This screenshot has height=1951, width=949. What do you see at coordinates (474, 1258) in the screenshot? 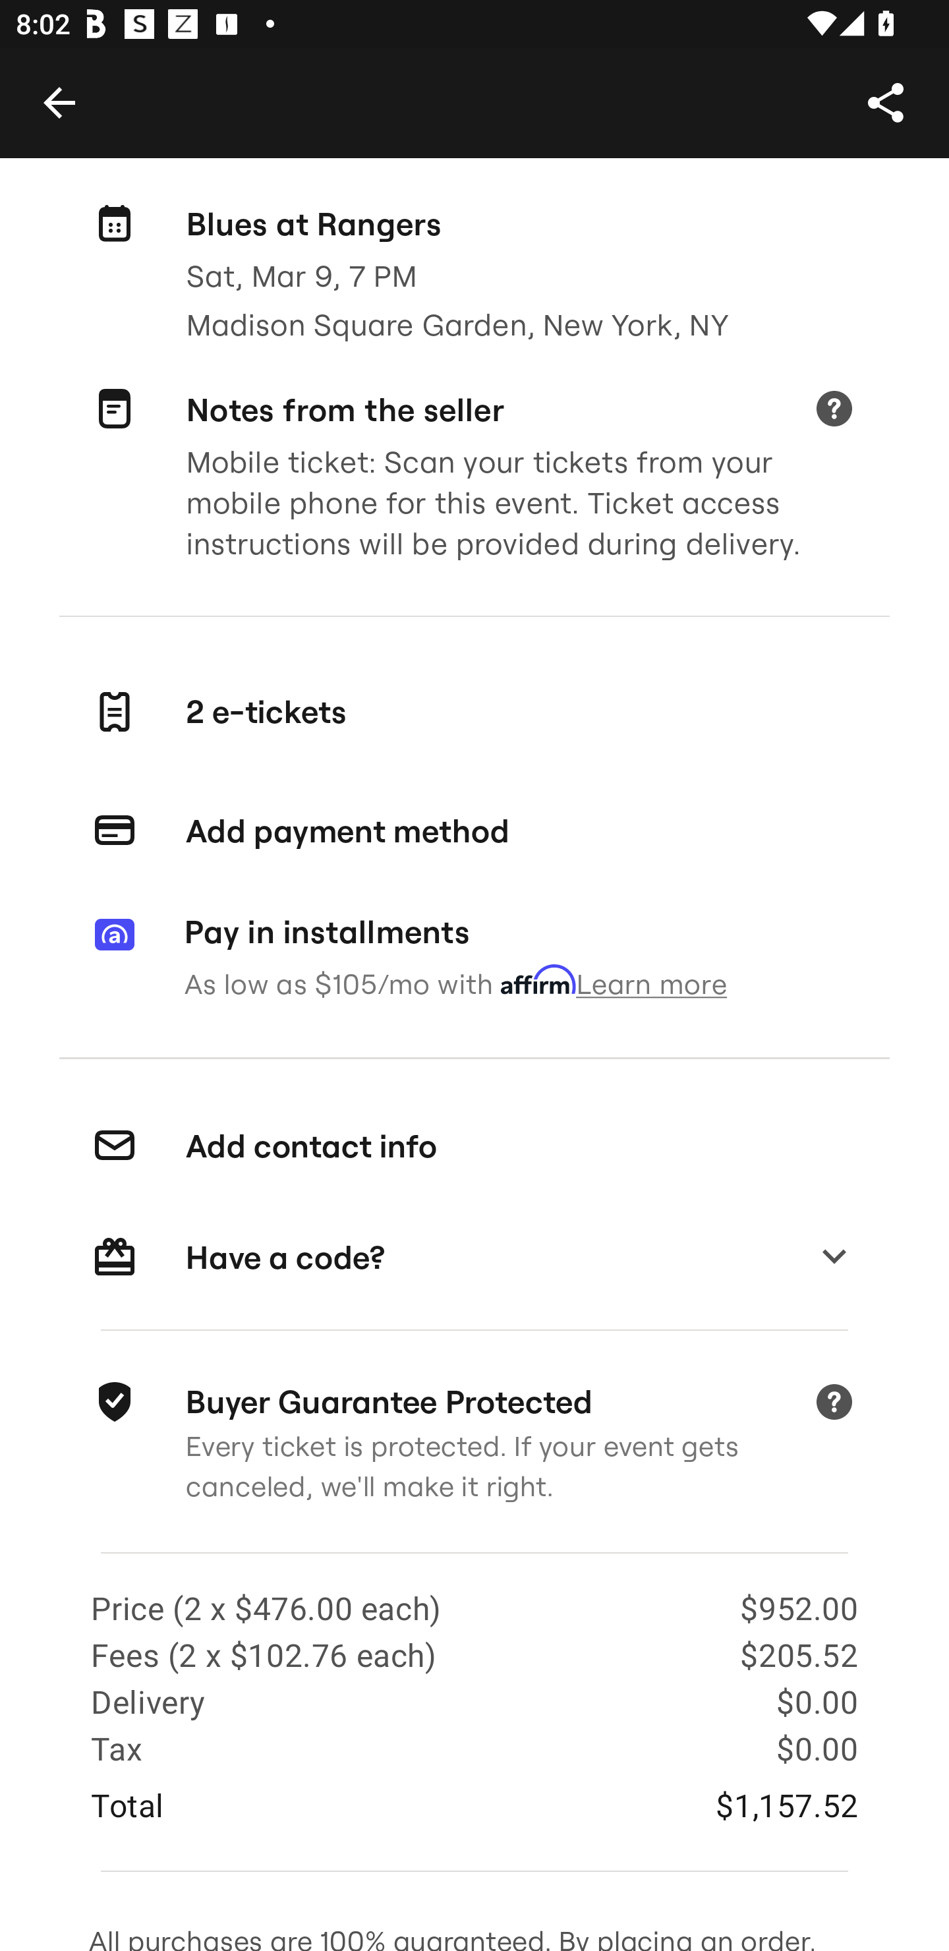
I see `Have a code? Expand to show options` at bounding box center [474, 1258].